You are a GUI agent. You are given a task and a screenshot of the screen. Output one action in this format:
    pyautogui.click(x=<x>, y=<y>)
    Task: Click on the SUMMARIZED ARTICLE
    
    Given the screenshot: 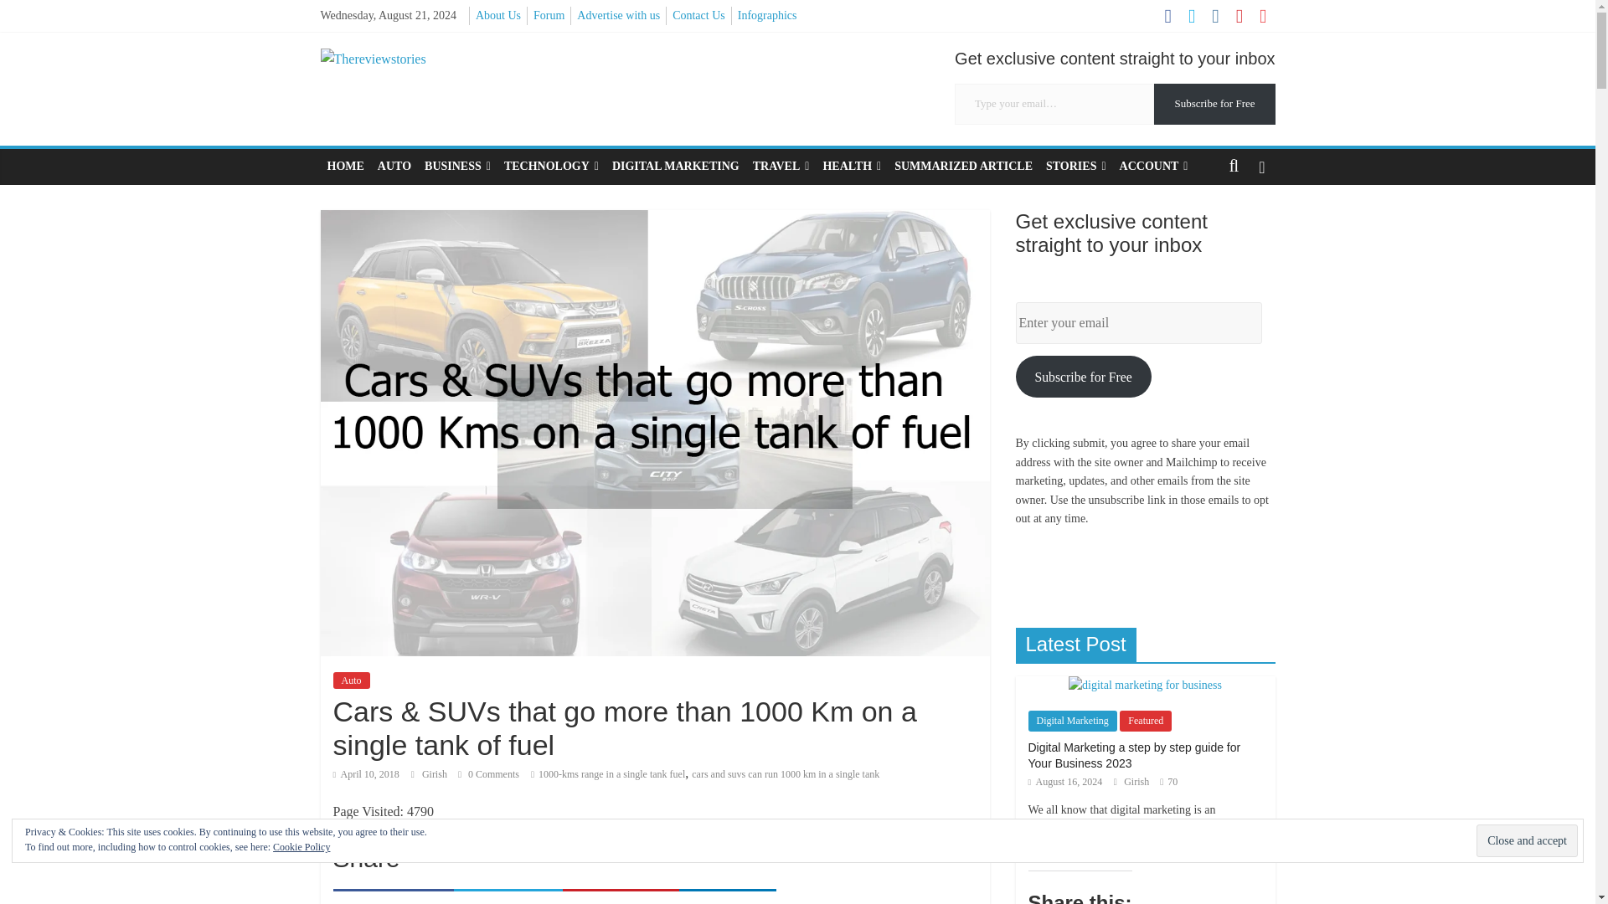 What is the action you would take?
    pyautogui.click(x=963, y=167)
    